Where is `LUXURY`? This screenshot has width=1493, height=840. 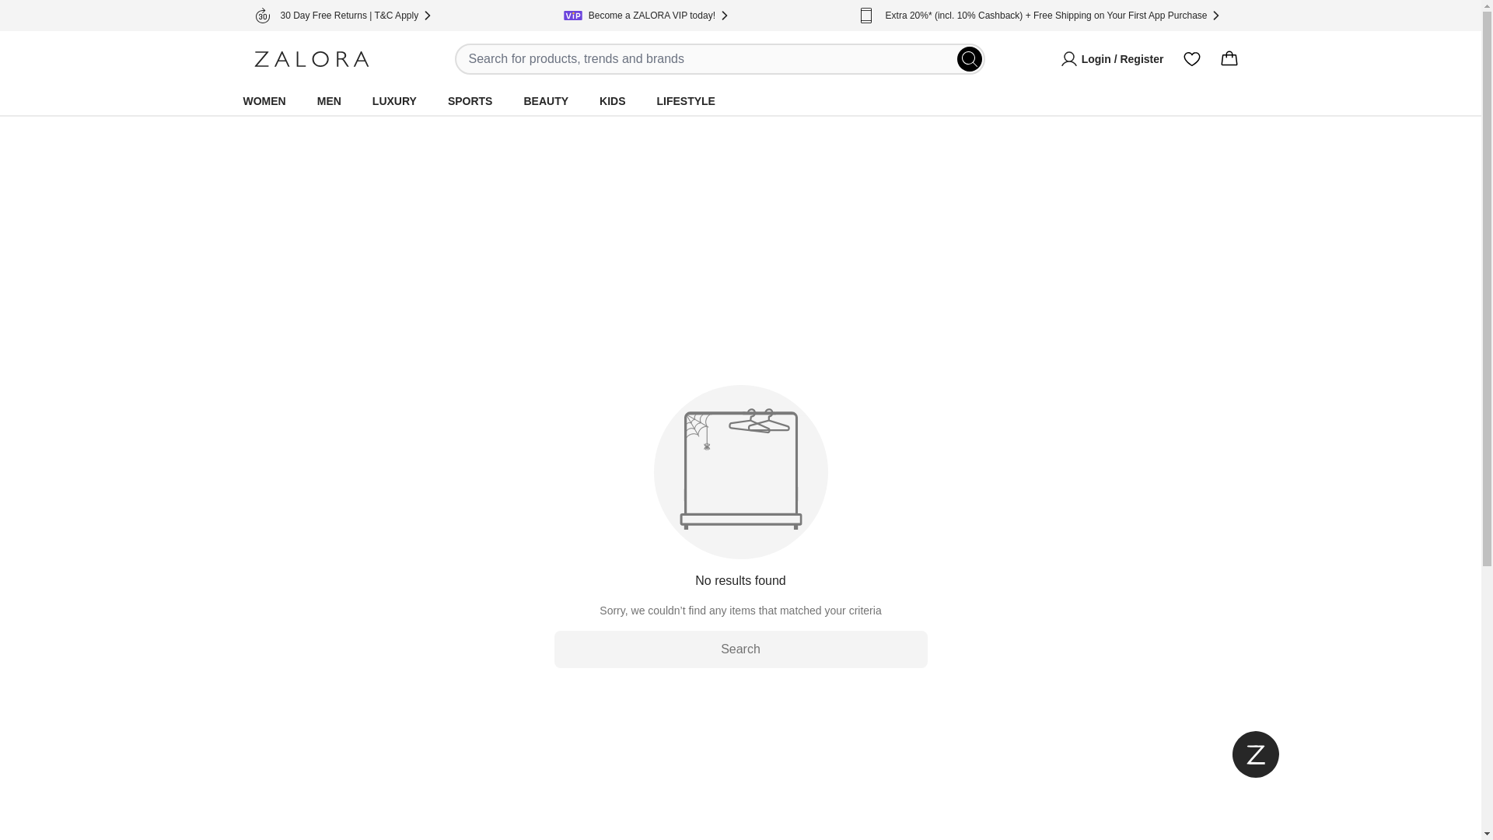
LUXURY is located at coordinates (394, 101).